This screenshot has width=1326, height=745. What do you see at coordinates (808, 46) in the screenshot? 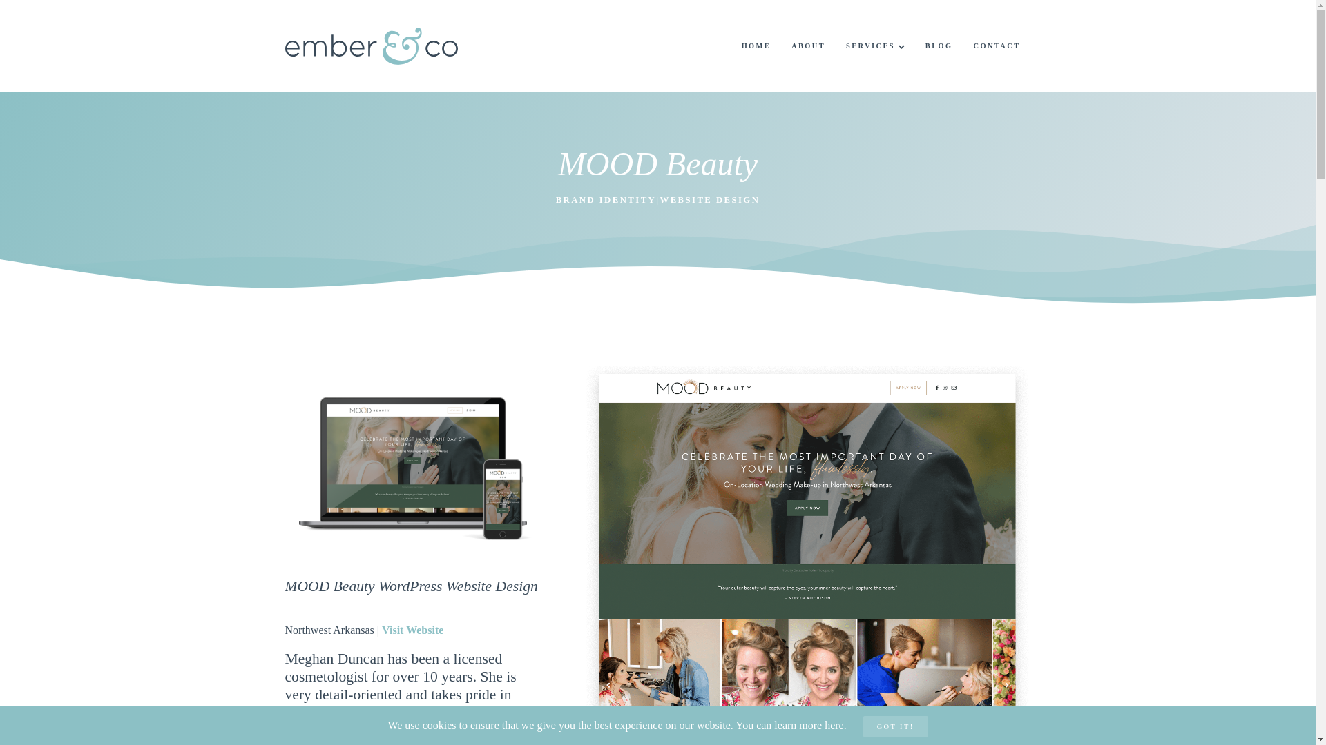
I see `ABOUT` at bounding box center [808, 46].